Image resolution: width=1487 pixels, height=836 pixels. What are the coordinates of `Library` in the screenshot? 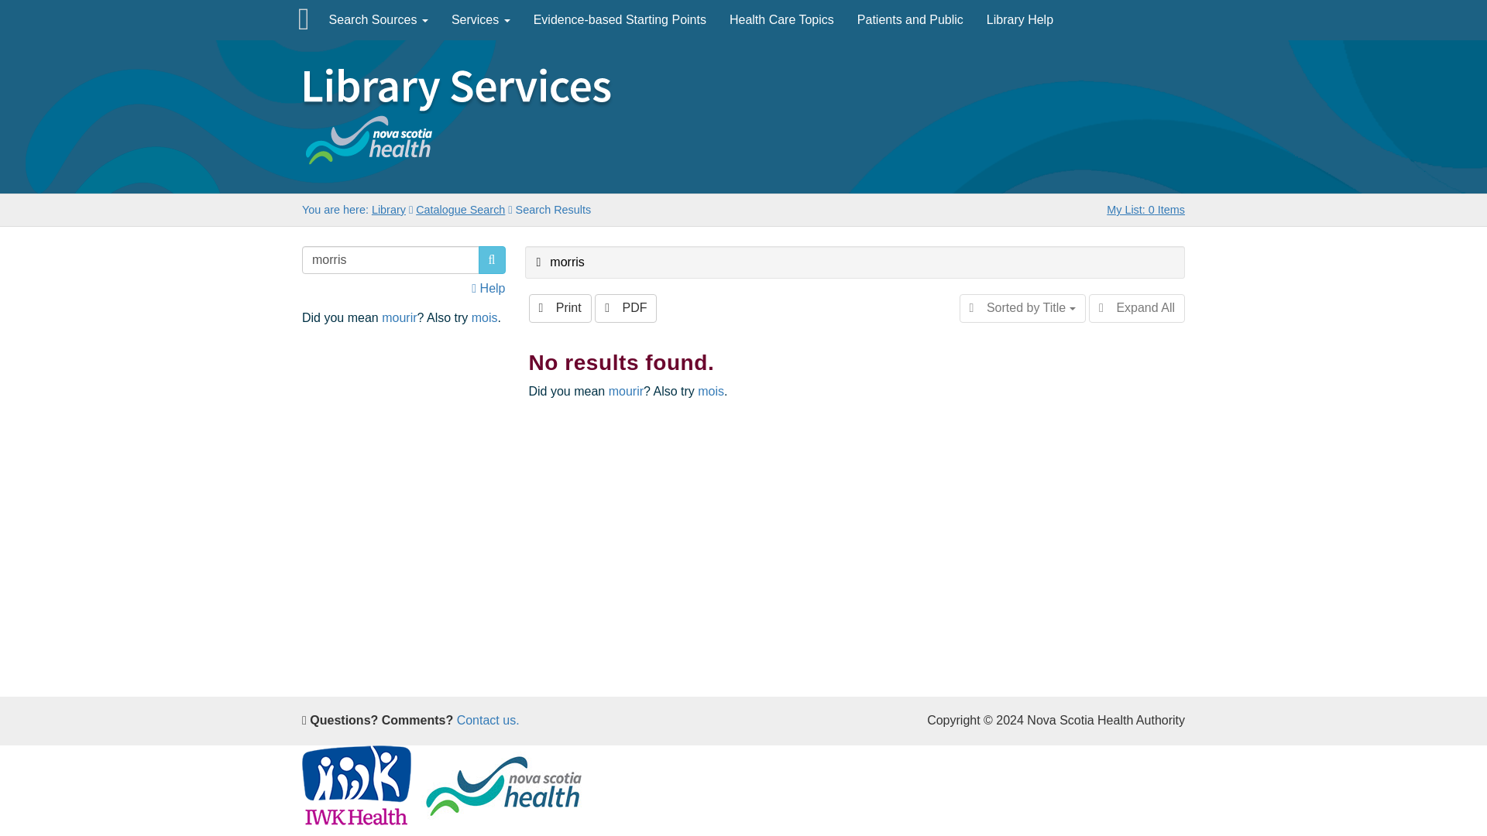 It's located at (389, 209).